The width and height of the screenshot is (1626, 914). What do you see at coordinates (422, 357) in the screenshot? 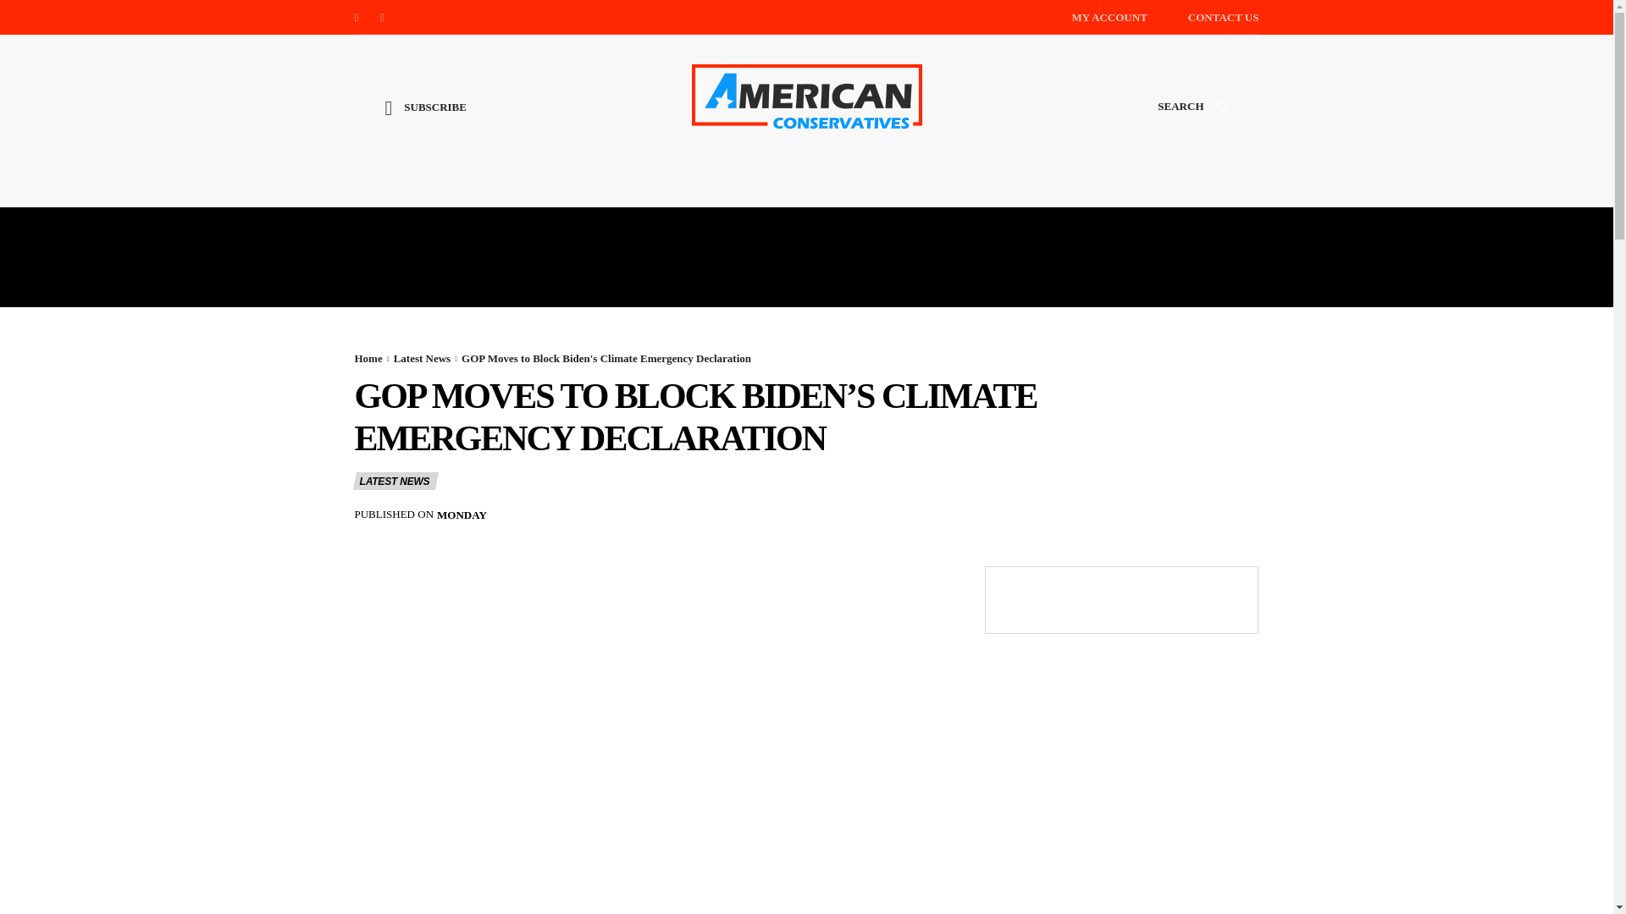
I see `Latest News` at bounding box center [422, 357].